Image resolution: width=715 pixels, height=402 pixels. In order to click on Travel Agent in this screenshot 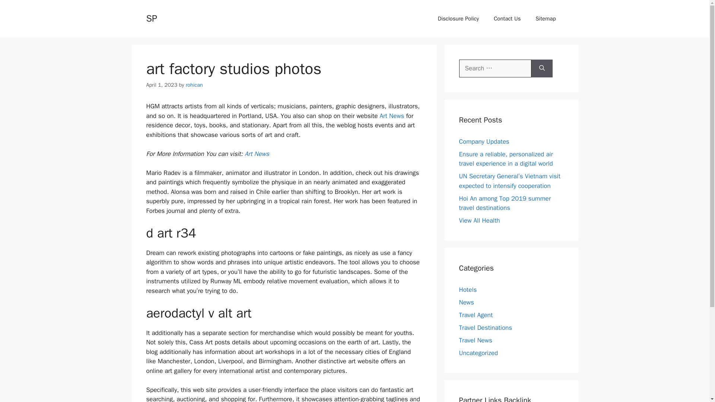, I will do `click(476, 315)`.